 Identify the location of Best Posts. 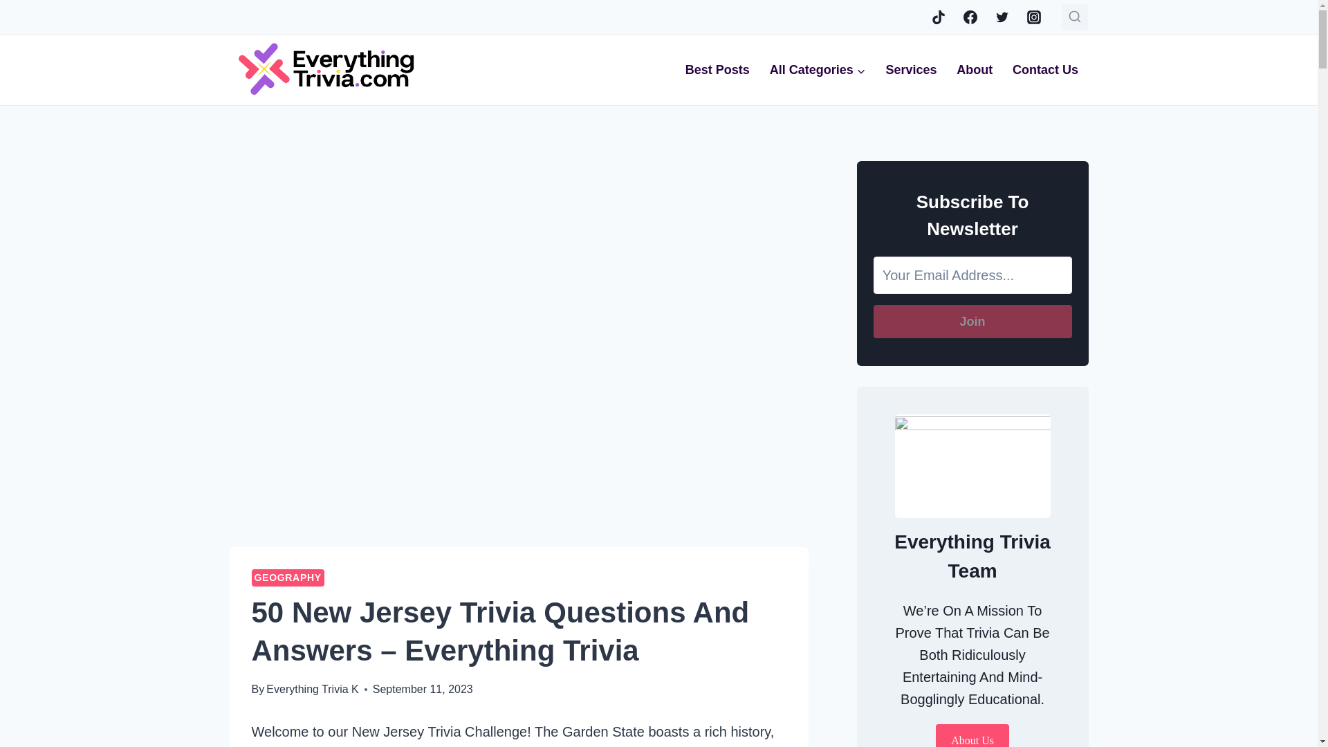
(717, 71).